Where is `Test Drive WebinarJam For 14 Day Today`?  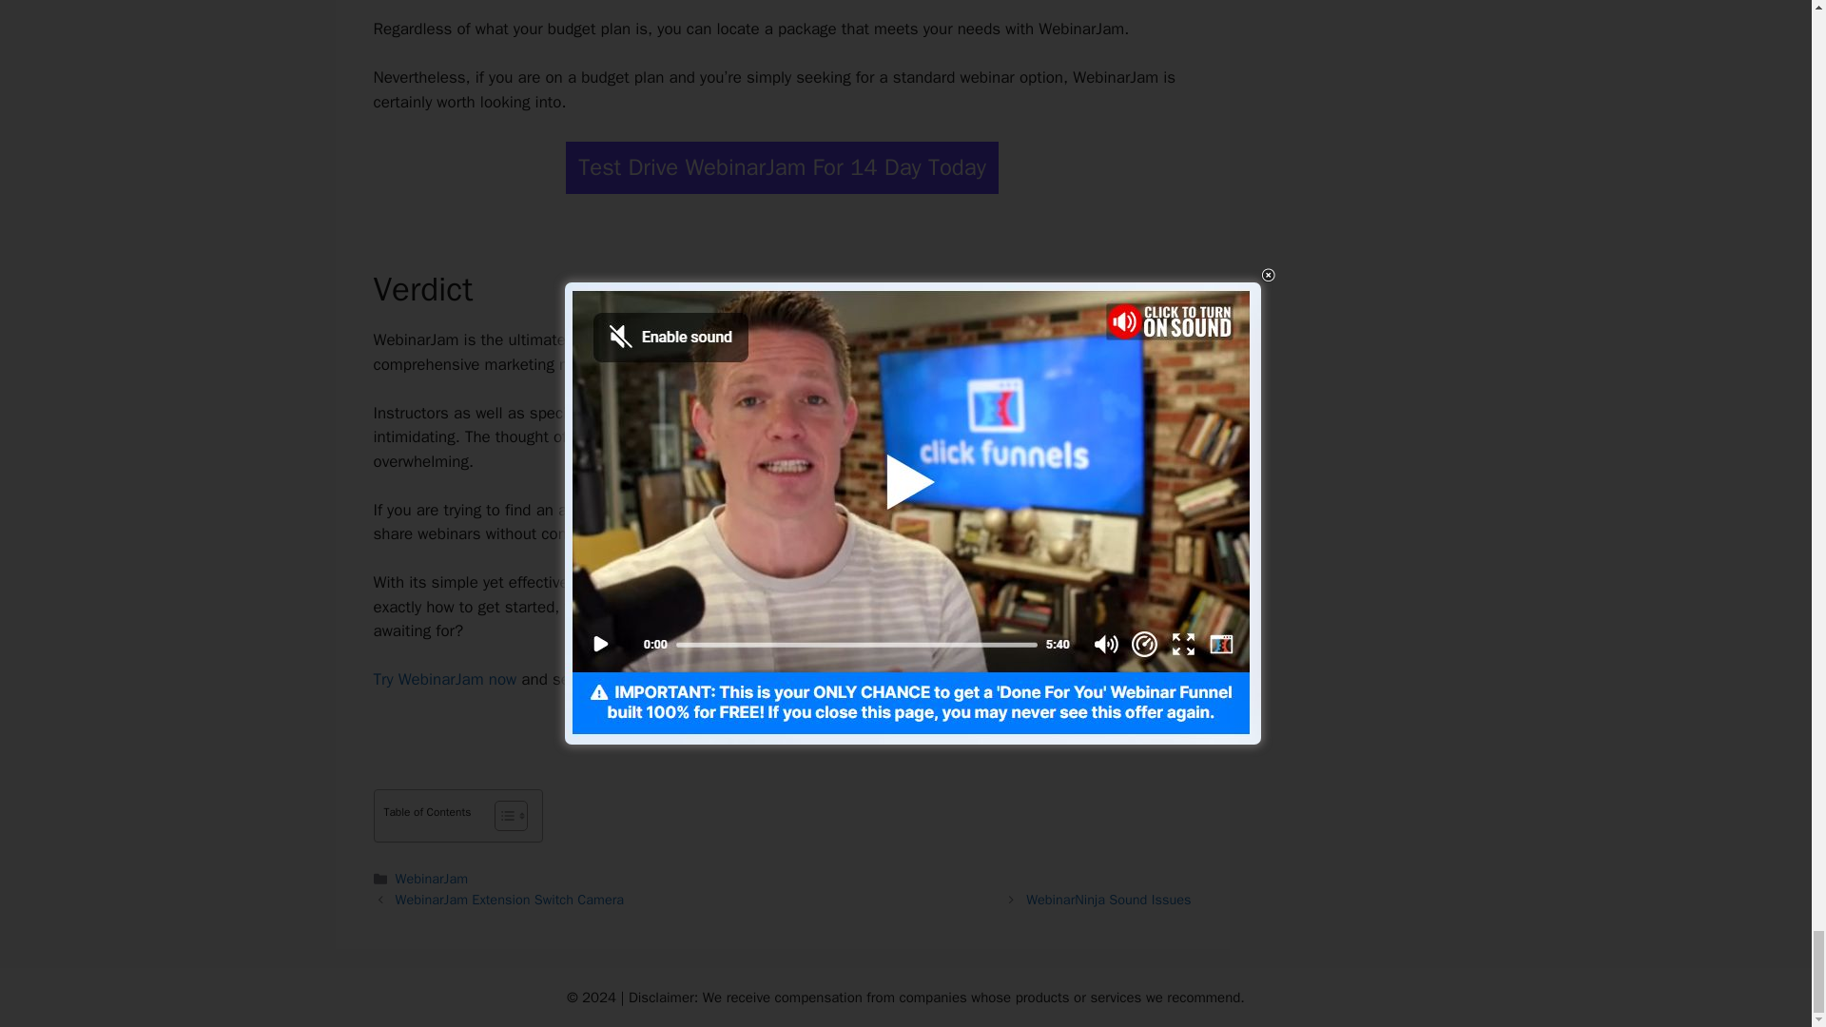
Test Drive WebinarJam For 14 Day Today is located at coordinates (782, 167).